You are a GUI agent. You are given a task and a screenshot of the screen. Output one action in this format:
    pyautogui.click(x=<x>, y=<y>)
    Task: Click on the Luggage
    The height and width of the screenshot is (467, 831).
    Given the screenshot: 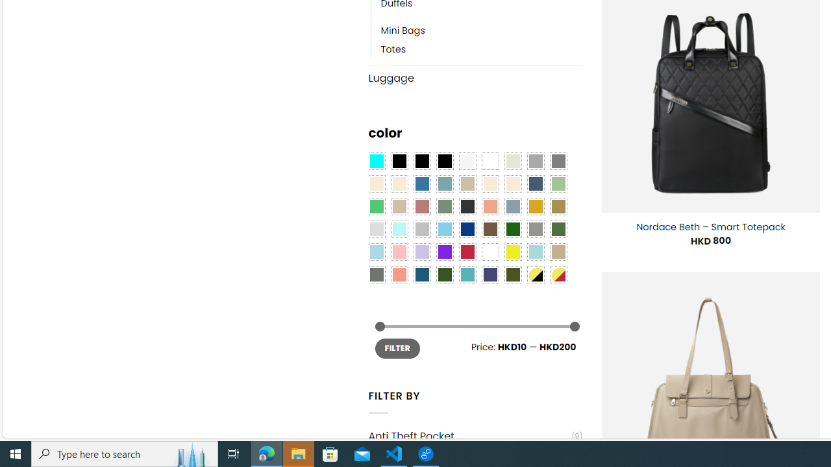 What is the action you would take?
    pyautogui.click(x=475, y=78)
    